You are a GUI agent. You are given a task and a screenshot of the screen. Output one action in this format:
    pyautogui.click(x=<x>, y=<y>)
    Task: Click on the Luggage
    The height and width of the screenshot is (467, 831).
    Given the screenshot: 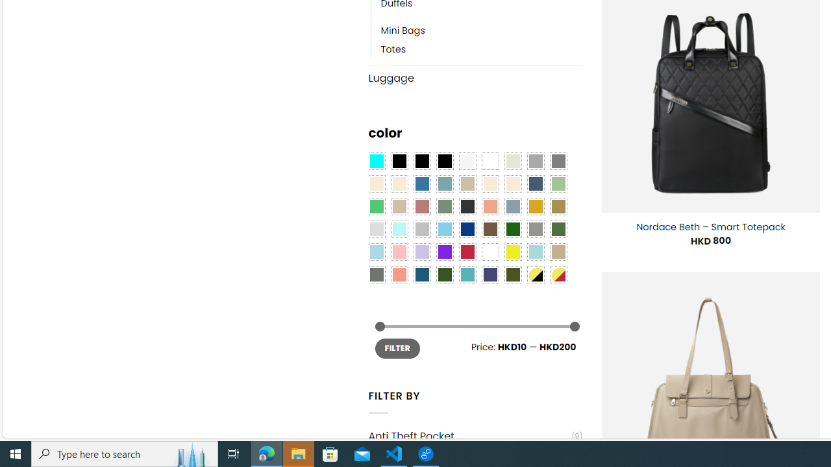 What is the action you would take?
    pyautogui.click(x=475, y=78)
    